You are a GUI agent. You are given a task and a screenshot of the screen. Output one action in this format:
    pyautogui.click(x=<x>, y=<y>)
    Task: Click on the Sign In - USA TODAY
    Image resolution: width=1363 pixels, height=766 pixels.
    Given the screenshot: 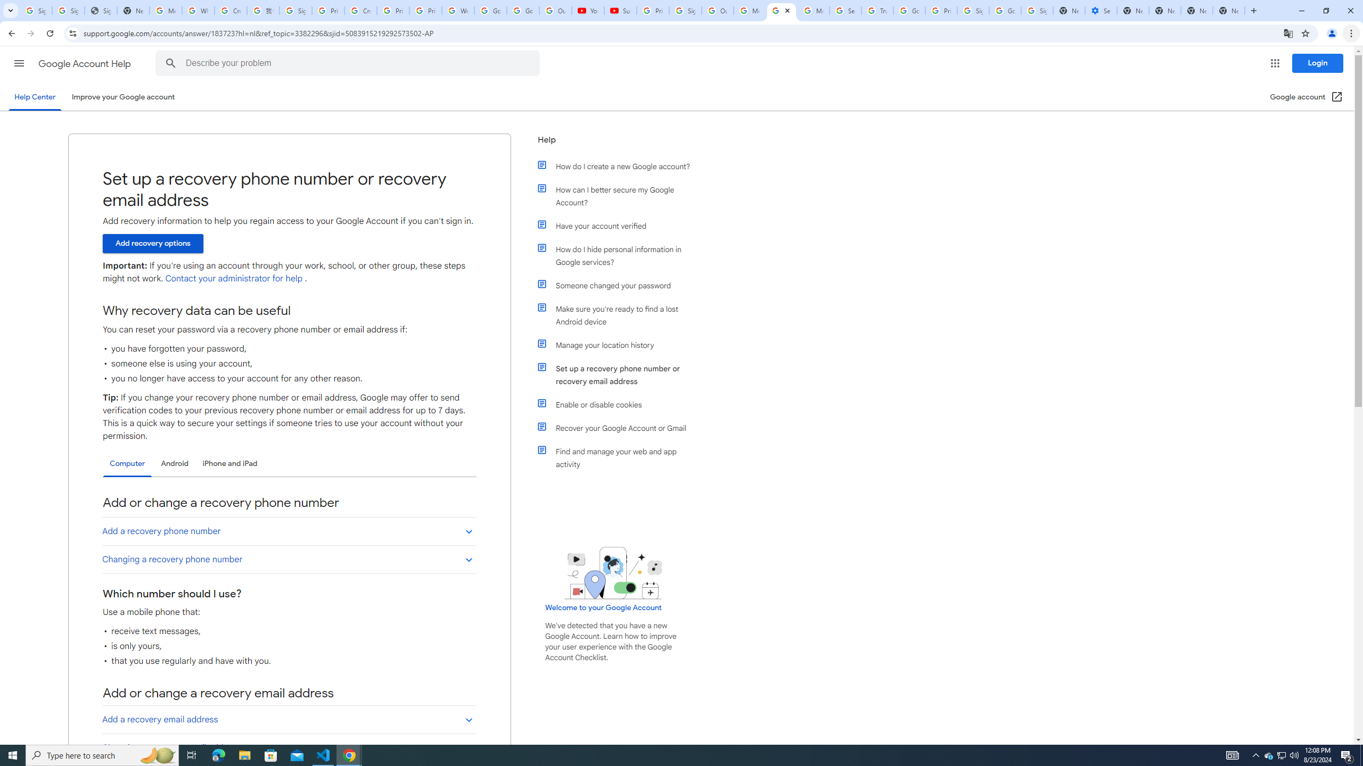 What is the action you would take?
    pyautogui.click(x=101, y=11)
    